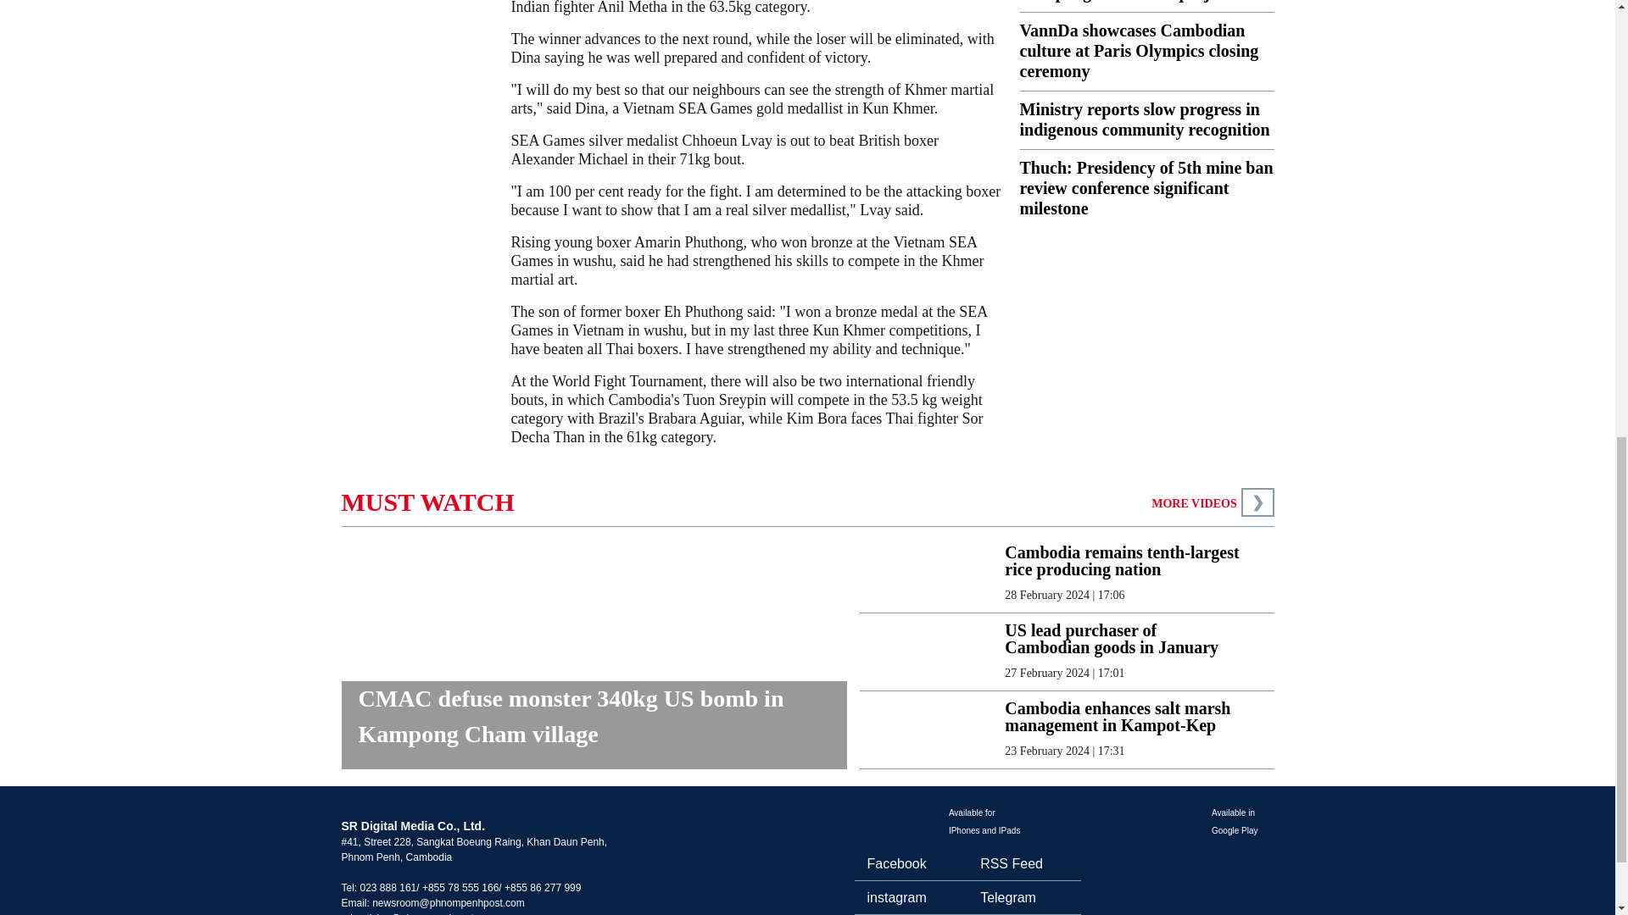  Describe the element at coordinates (594, 725) in the screenshot. I see `CMAC defuse monster 340kg US bomb in Kampong Cham village` at that location.